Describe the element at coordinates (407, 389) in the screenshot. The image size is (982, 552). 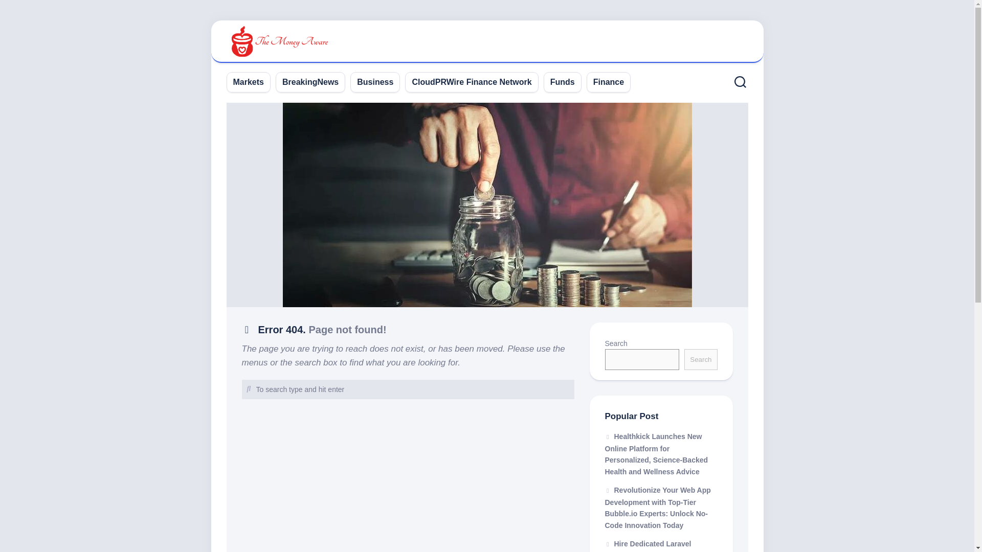
I see `To search type and hit enter` at that location.